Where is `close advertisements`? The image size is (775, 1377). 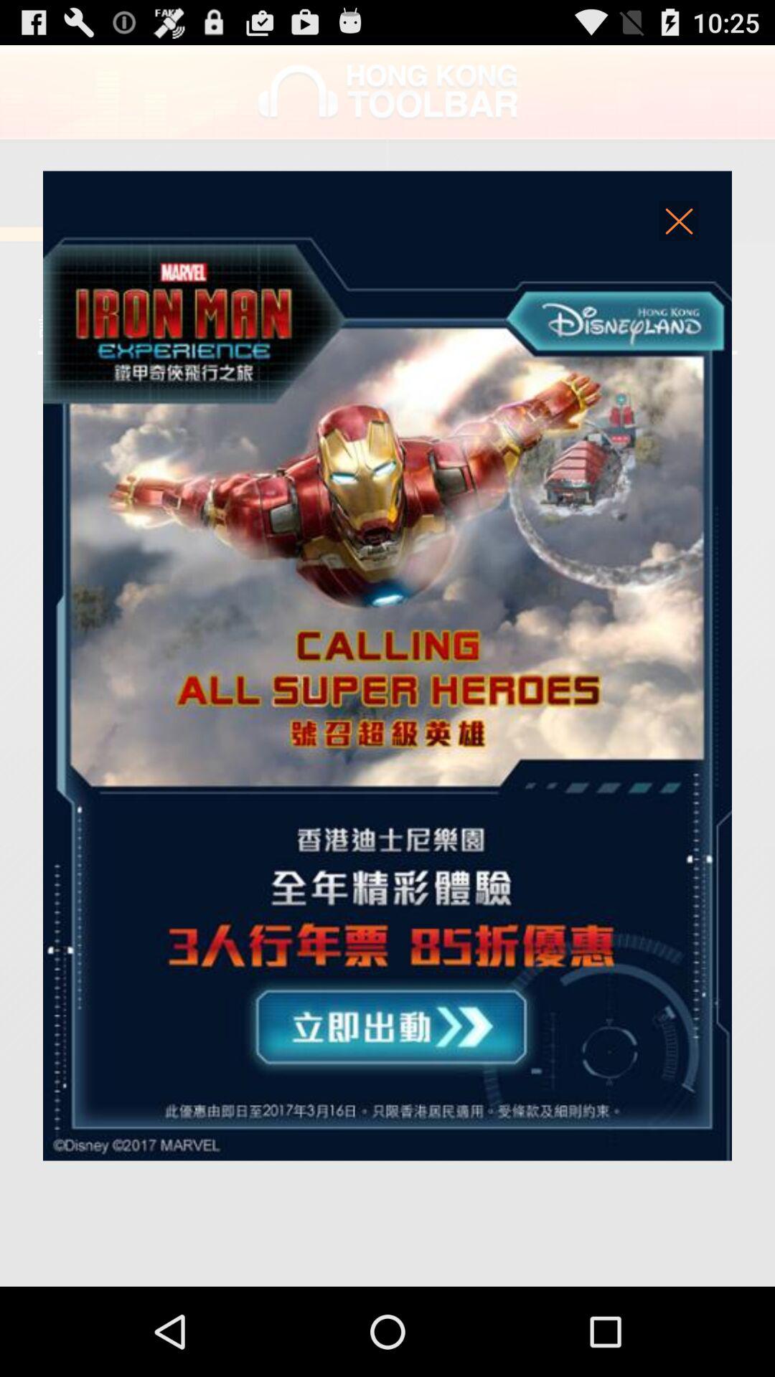 close advertisements is located at coordinates (680, 225).